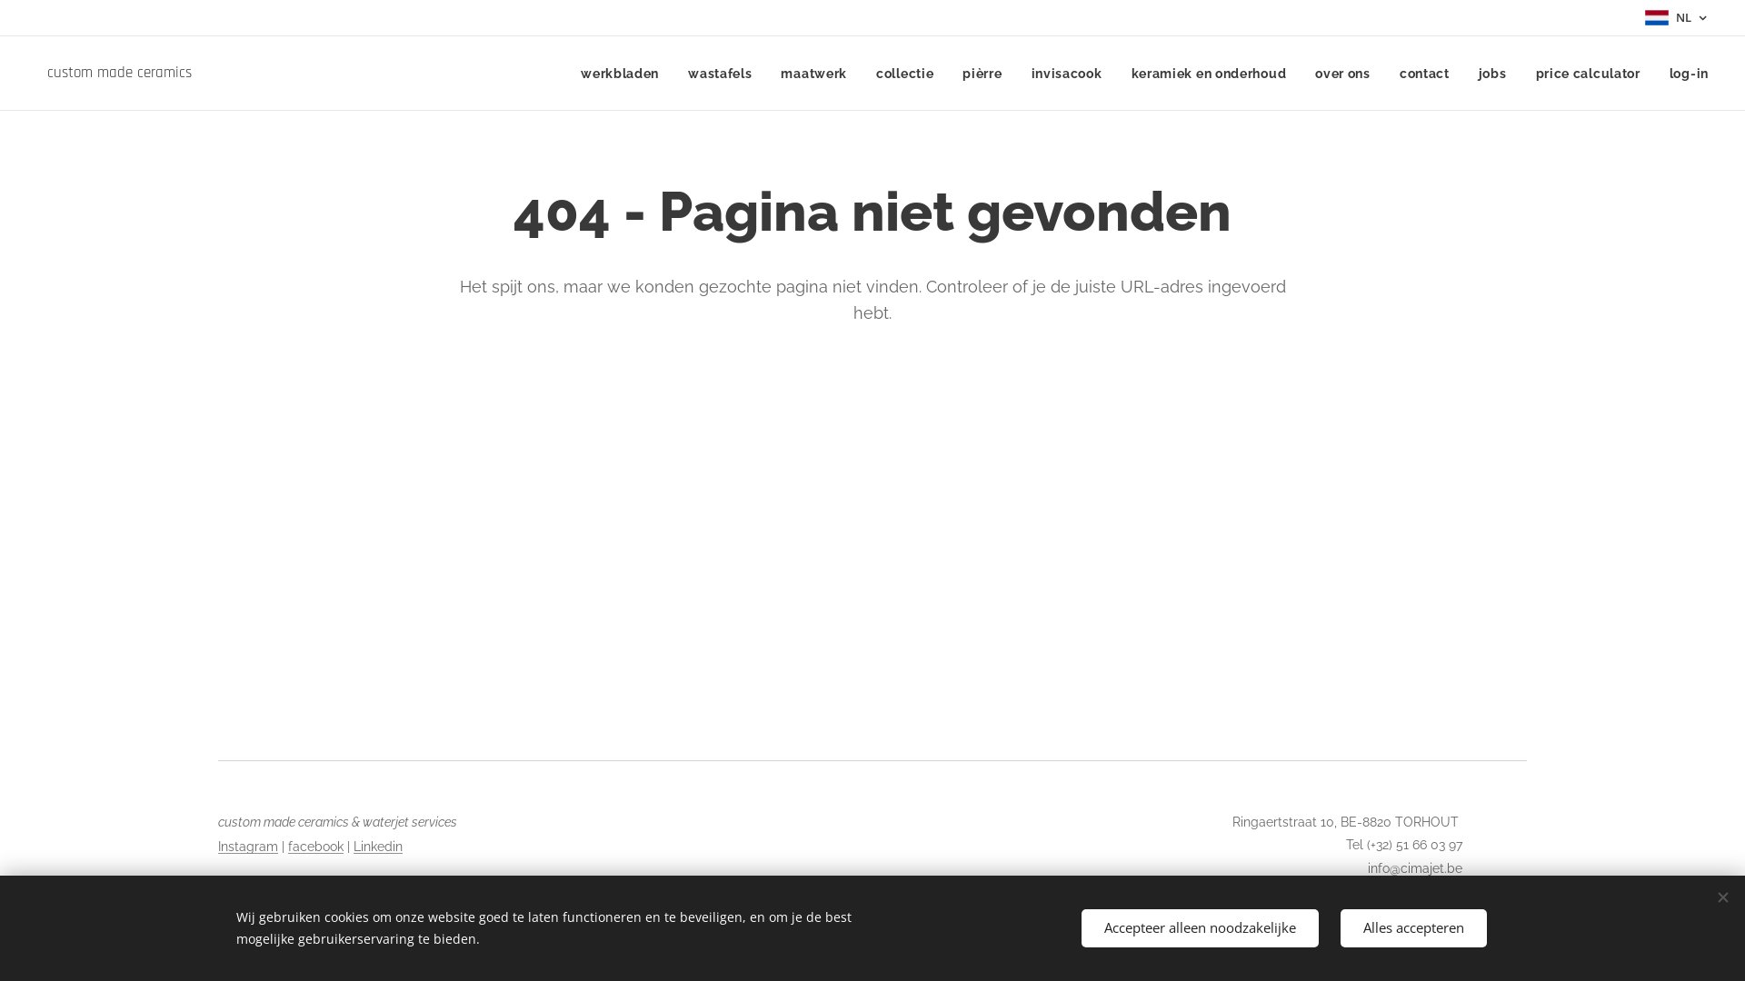 This screenshot has height=981, width=1745. I want to click on wastafels, so click(720, 74).